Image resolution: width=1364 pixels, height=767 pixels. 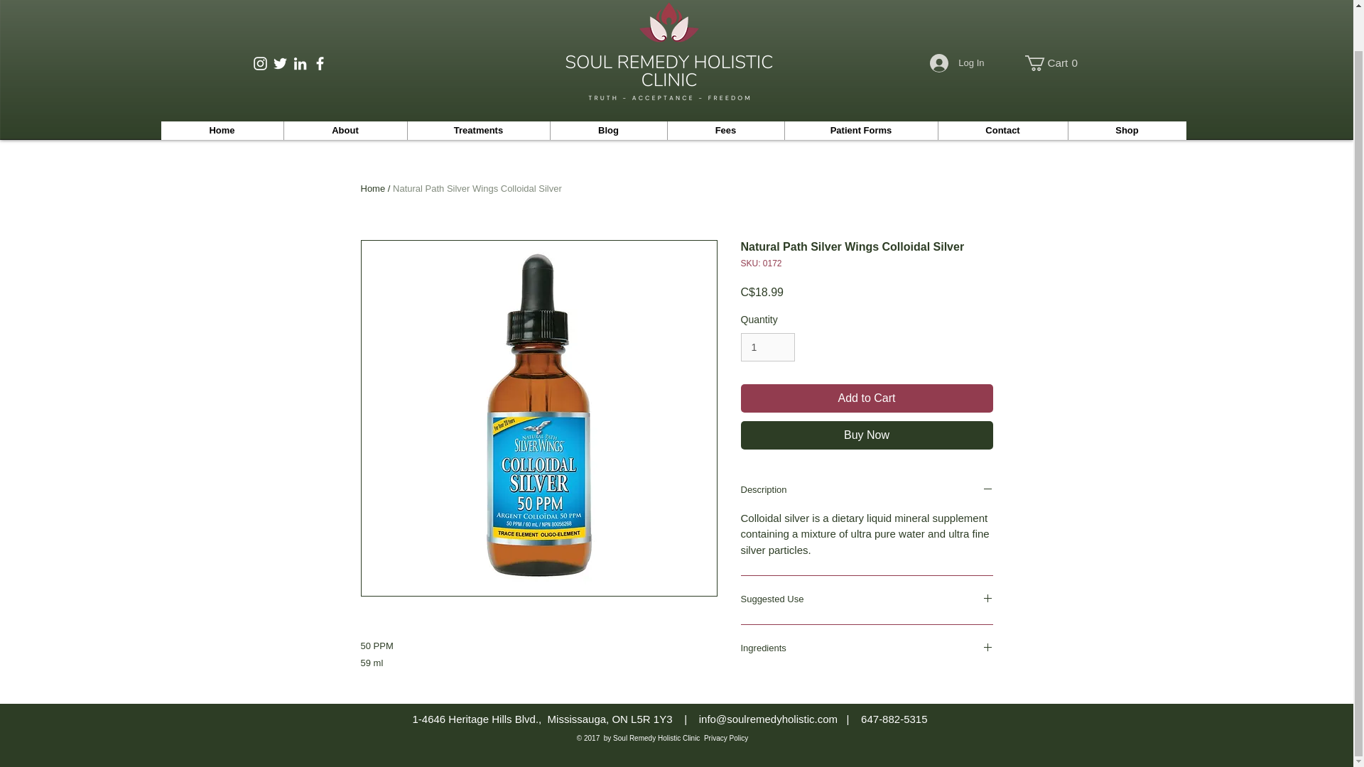 What do you see at coordinates (725, 130) in the screenshot?
I see `Fees` at bounding box center [725, 130].